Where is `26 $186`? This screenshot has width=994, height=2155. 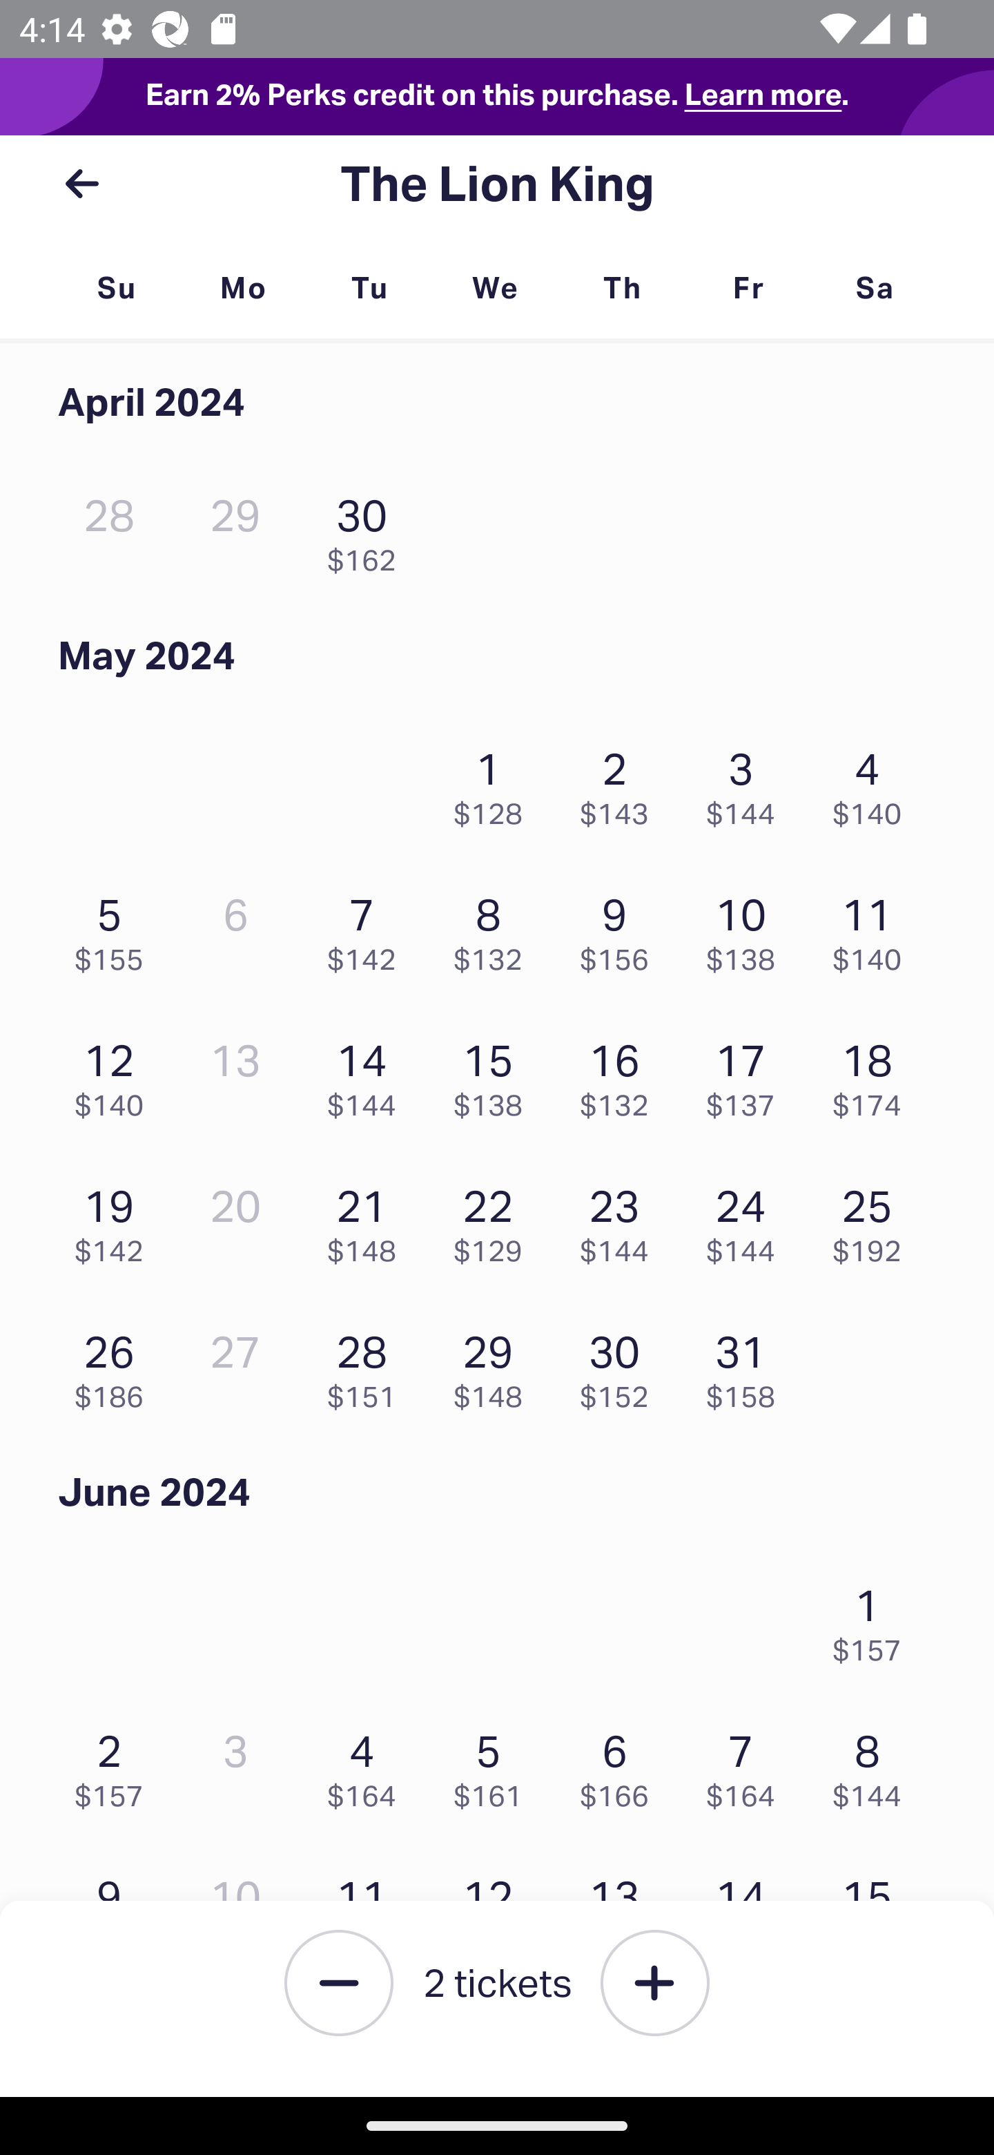 26 $186 is located at coordinates (116, 1365).